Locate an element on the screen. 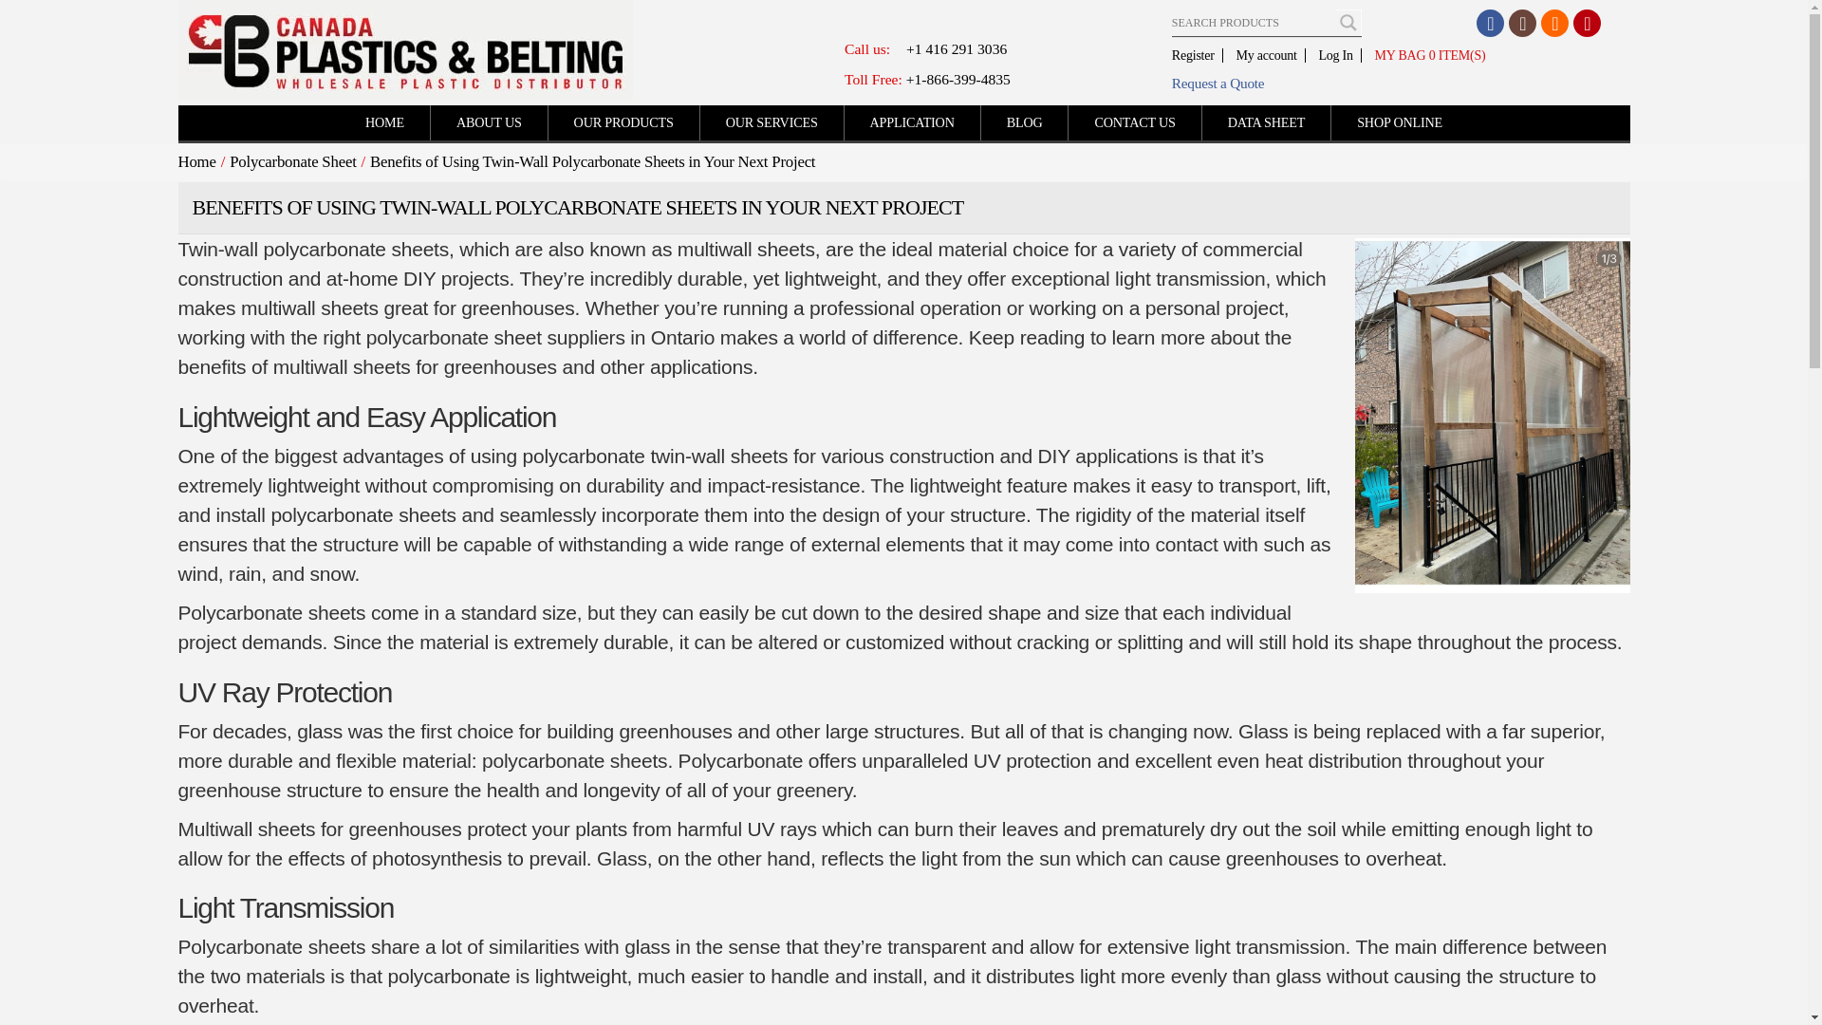 The height and width of the screenshot is (1025, 1822). Log In is located at coordinates (1335, 55).